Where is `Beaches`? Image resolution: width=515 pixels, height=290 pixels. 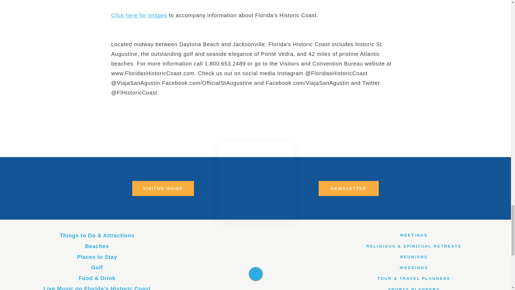 Beaches is located at coordinates (97, 246).